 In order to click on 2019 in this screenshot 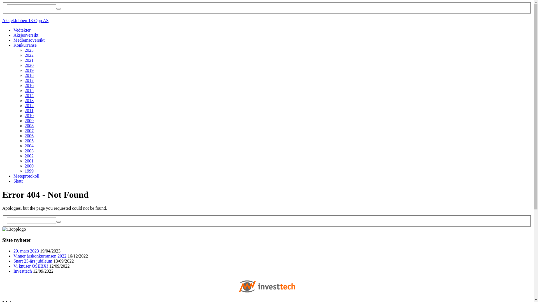, I will do `click(29, 70)`.